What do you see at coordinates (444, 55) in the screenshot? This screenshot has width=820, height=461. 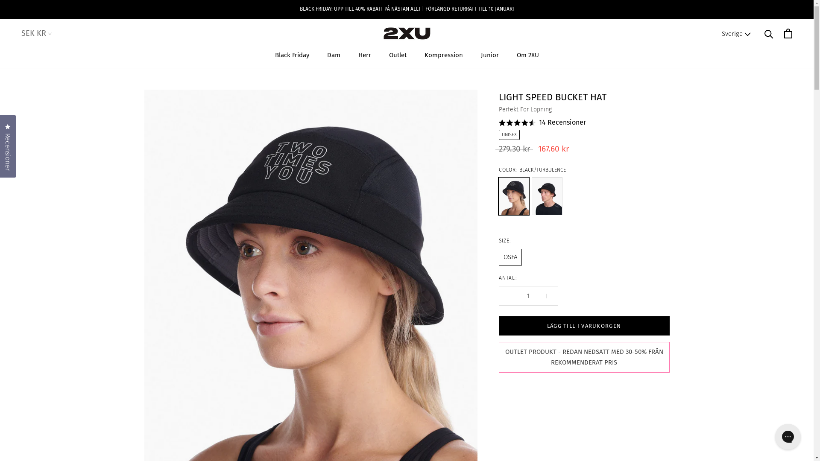 I see `Kompression
Kompression` at bounding box center [444, 55].